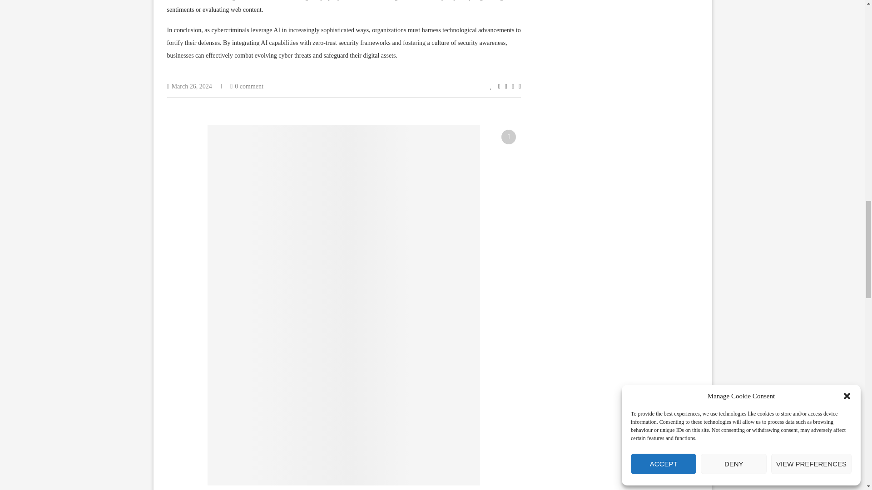  What do you see at coordinates (491, 86) in the screenshot?
I see `Like` at bounding box center [491, 86].